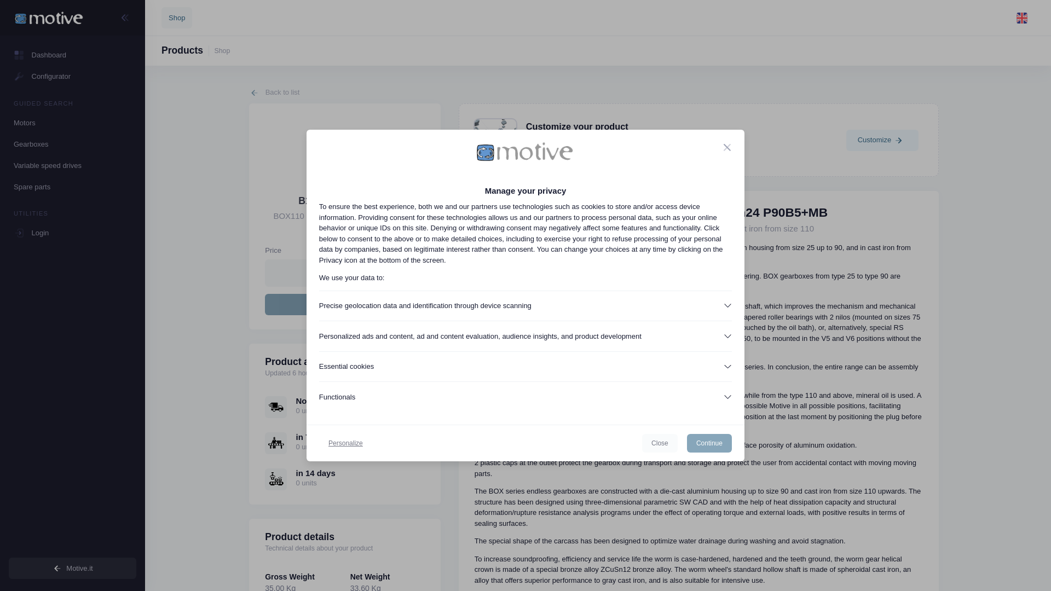  What do you see at coordinates (72, 186) in the screenshot?
I see `Spare parts` at bounding box center [72, 186].